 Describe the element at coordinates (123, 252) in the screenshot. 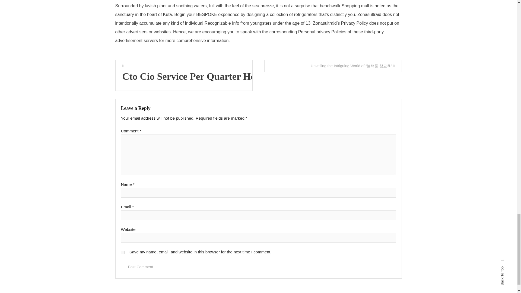

I see `yes` at that location.